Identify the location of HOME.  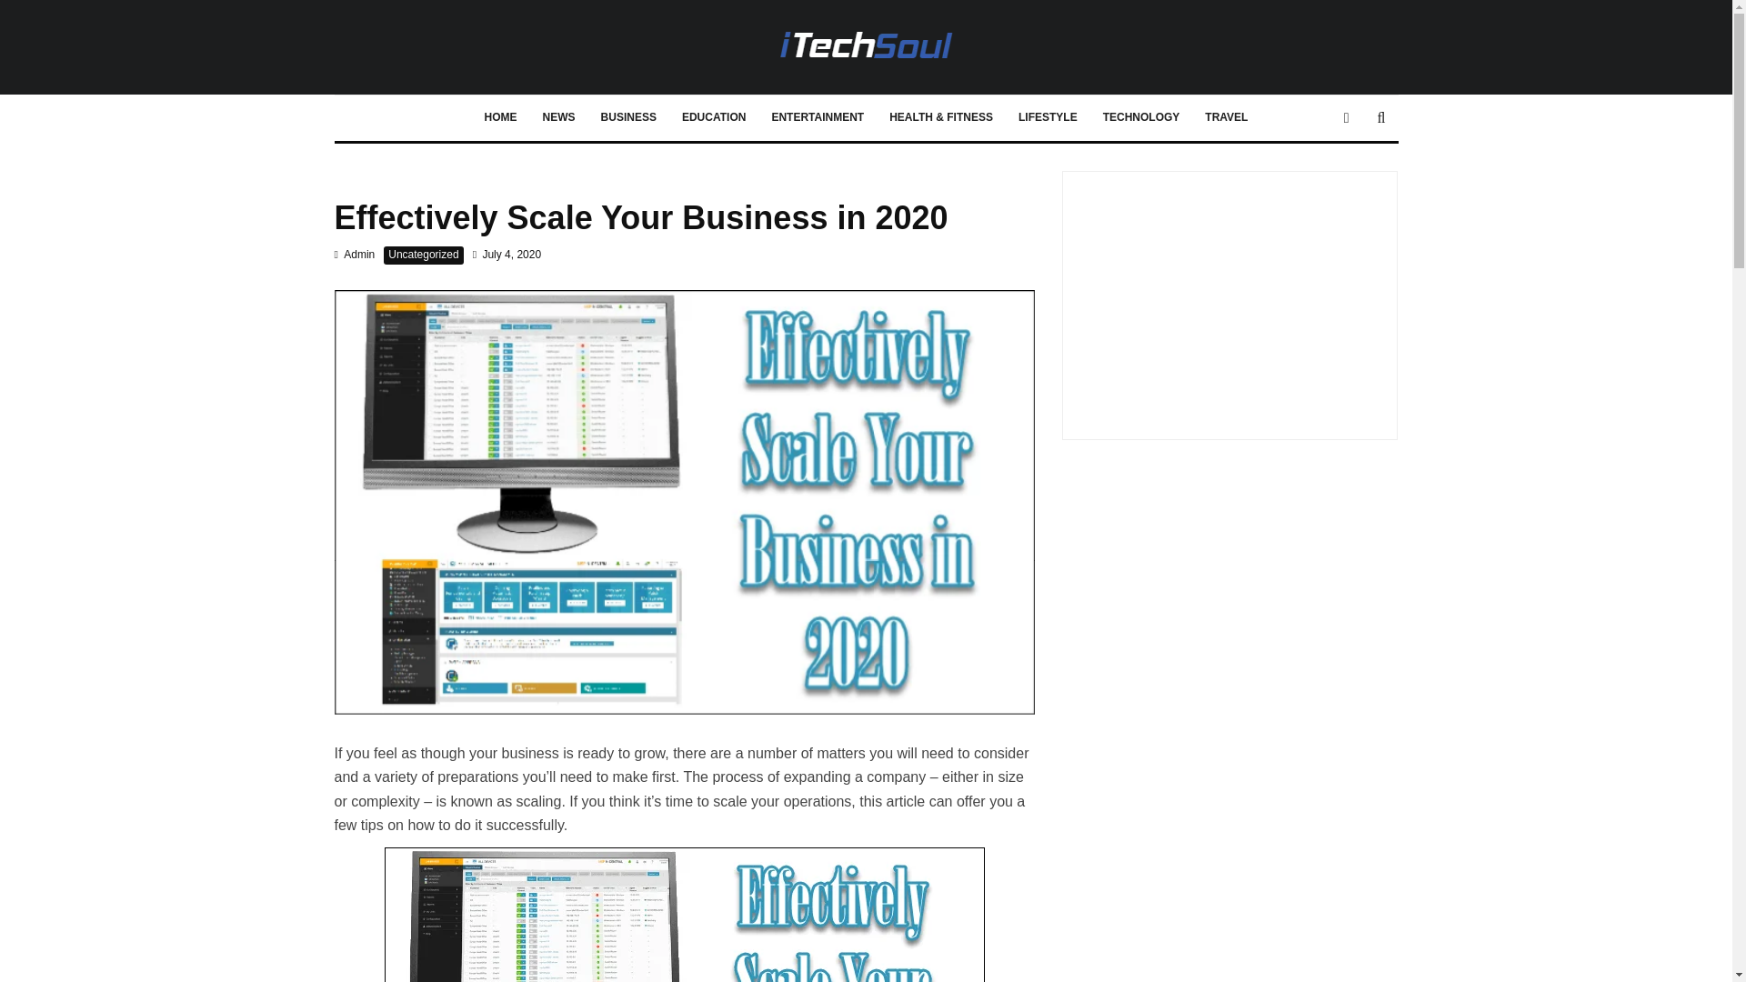
(500, 118).